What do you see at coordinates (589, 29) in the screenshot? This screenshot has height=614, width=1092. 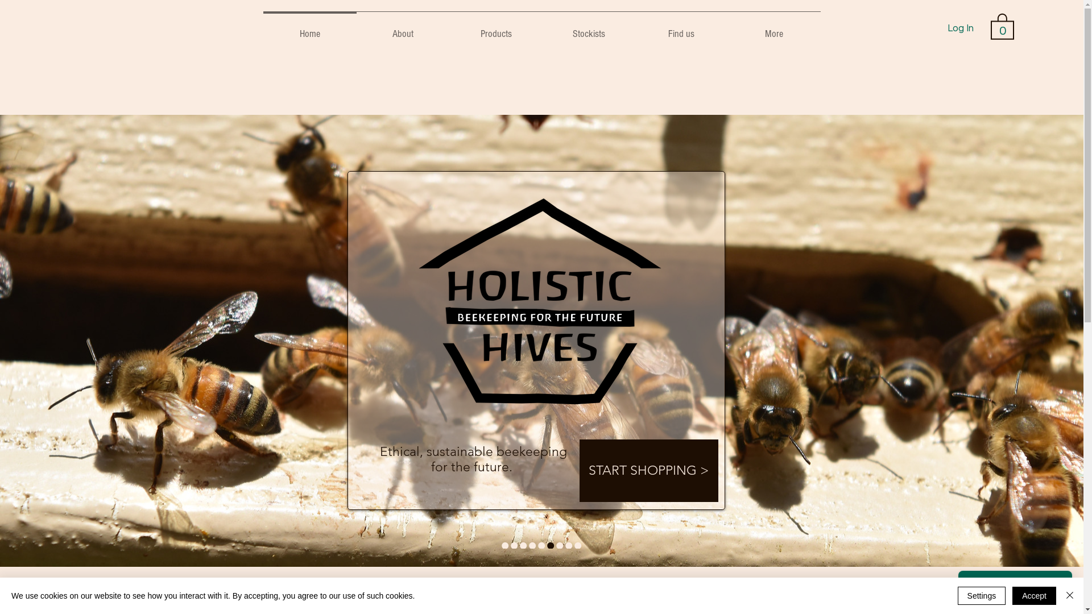 I see `Stockists` at bounding box center [589, 29].